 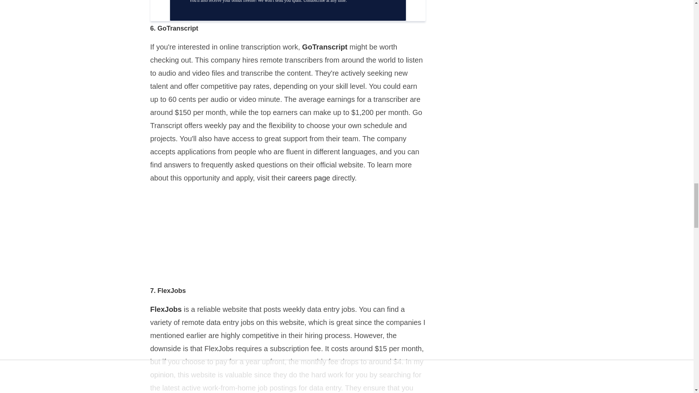 I want to click on GoTranscript, so click(x=325, y=47).